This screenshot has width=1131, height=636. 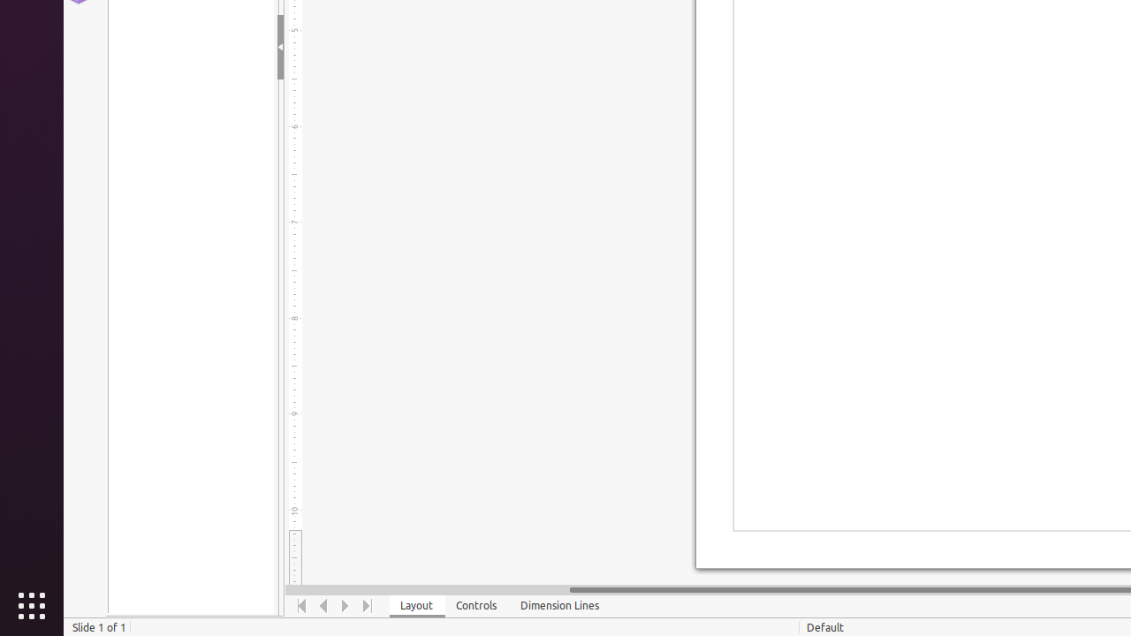 I want to click on Show Applications, so click(x=32, y=606).